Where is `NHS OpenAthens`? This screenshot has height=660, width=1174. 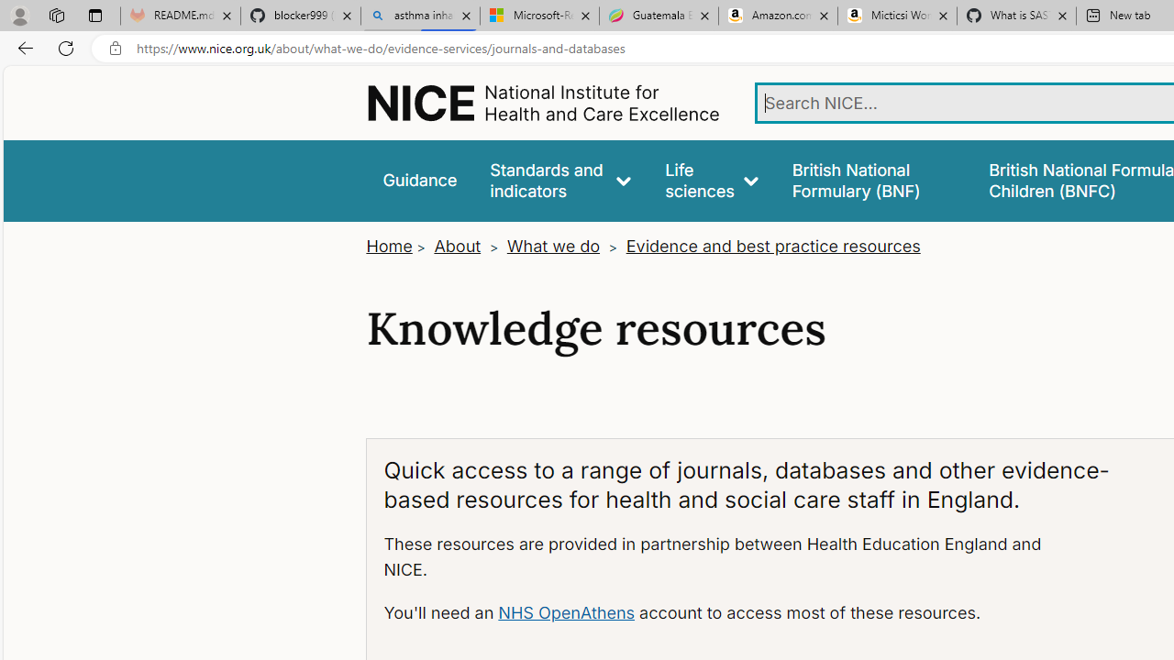 NHS OpenAthens is located at coordinates (566, 612).